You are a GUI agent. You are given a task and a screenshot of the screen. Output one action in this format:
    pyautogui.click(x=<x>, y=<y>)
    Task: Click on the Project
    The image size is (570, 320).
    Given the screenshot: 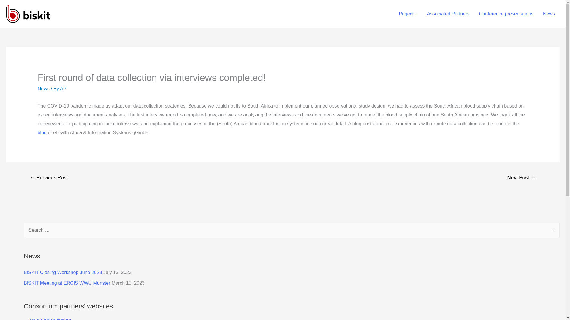 What is the action you would take?
    pyautogui.click(x=408, y=14)
    